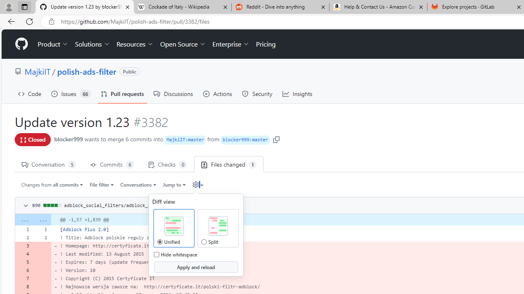 This screenshot has width=524, height=294. I want to click on 8, so click(24, 287).